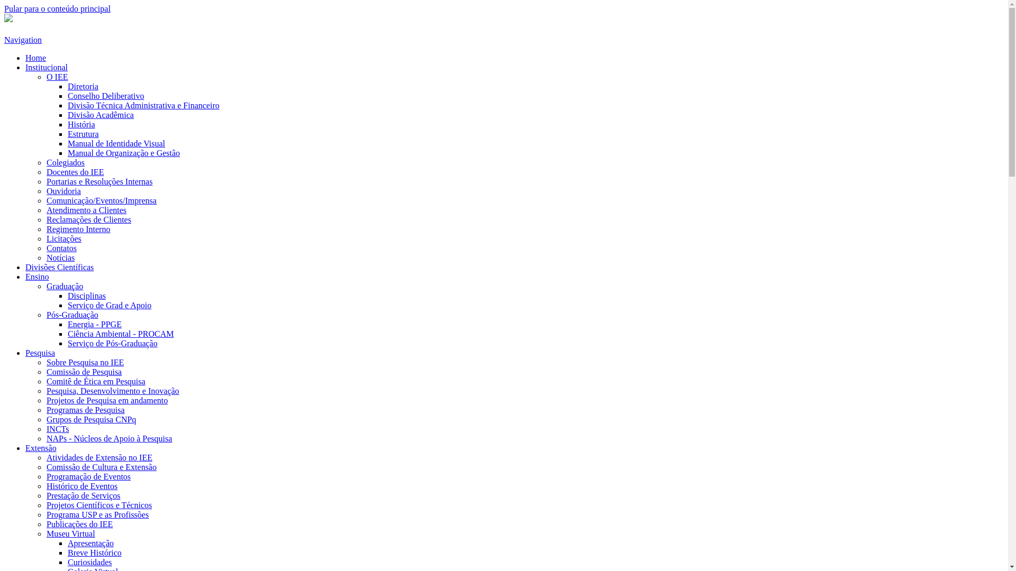  What do you see at coordinates (86, 410) in the screenshot?
I see `Programas de Pesquisa` at bounding box center [86, 410].